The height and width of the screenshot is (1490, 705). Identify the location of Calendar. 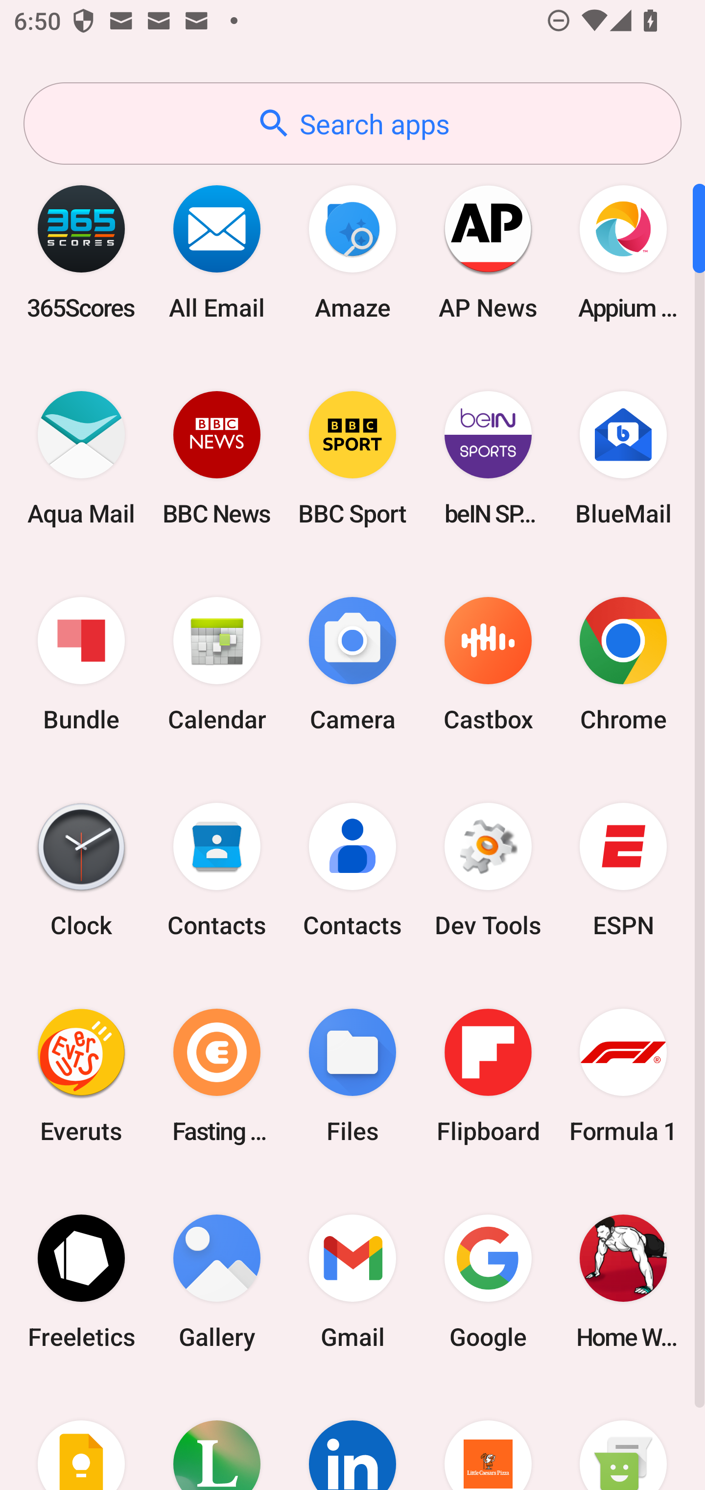
(217, 665).